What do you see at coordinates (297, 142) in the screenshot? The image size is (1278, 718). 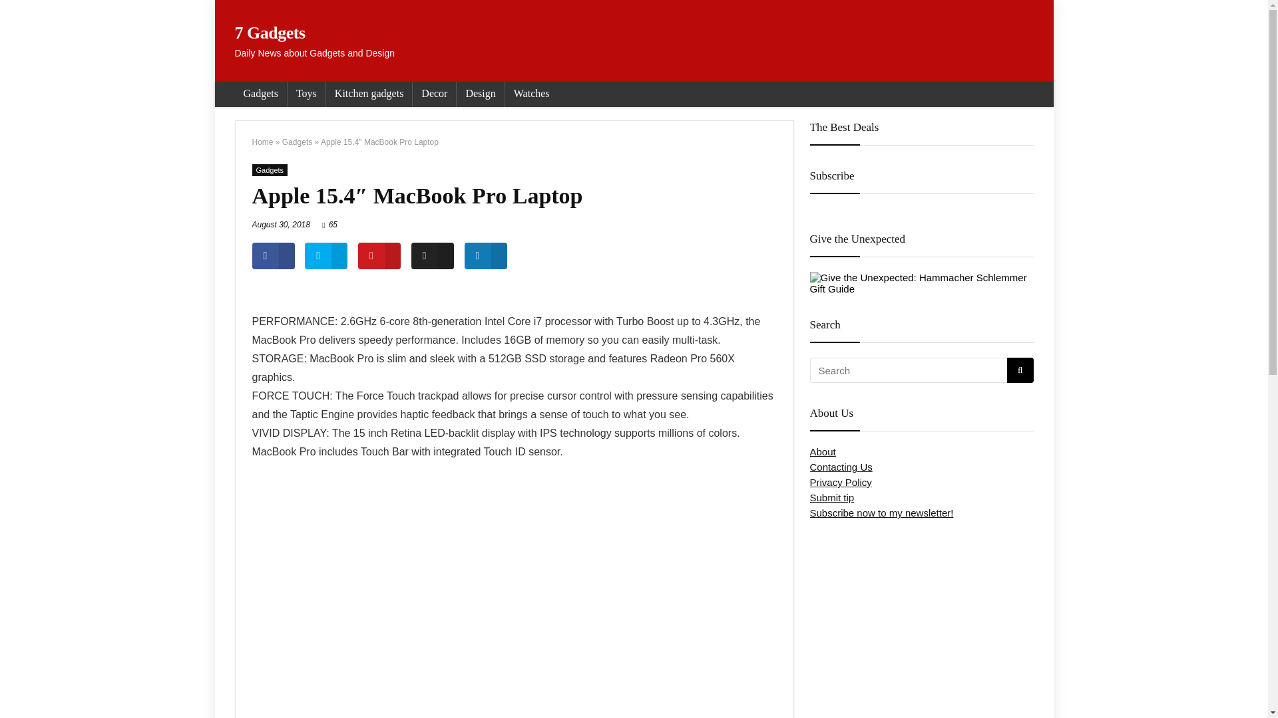 I see `Gadgets` at bounding box center [297, 142].